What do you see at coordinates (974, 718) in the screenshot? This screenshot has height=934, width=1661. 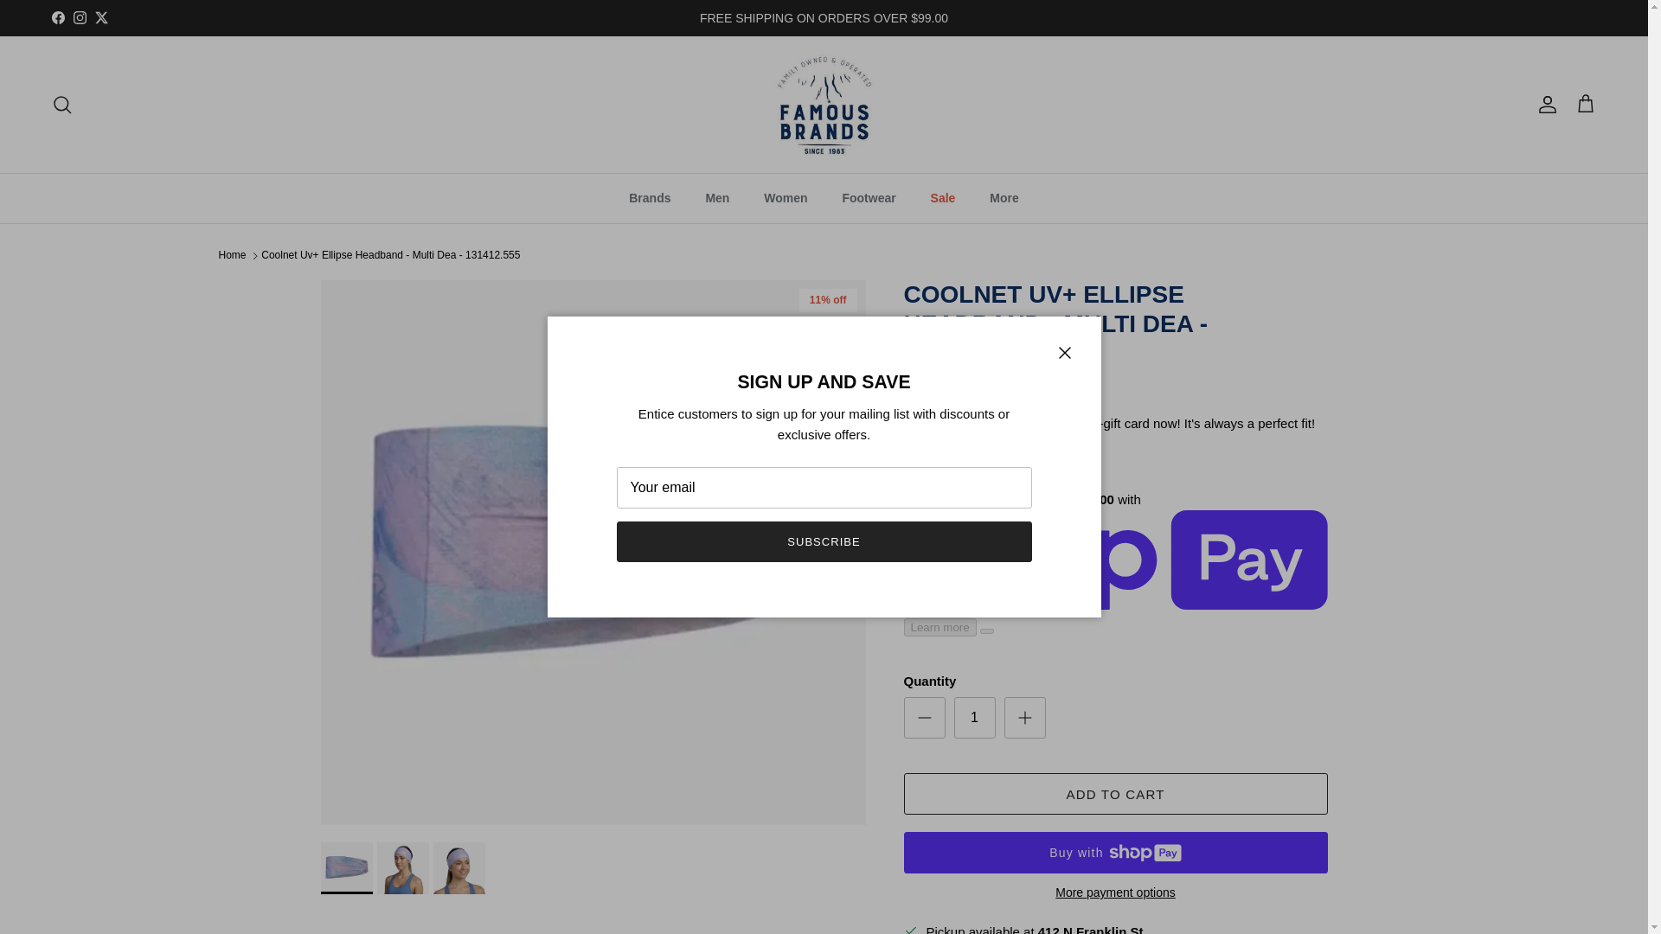 I see `1` at bounding box center [974, 718].